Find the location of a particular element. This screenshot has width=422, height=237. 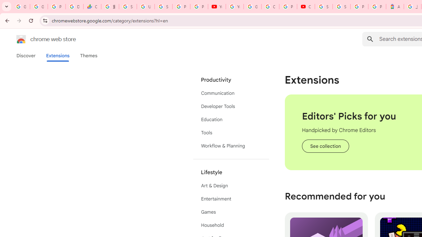

Household is located at coordinates (231, 225).